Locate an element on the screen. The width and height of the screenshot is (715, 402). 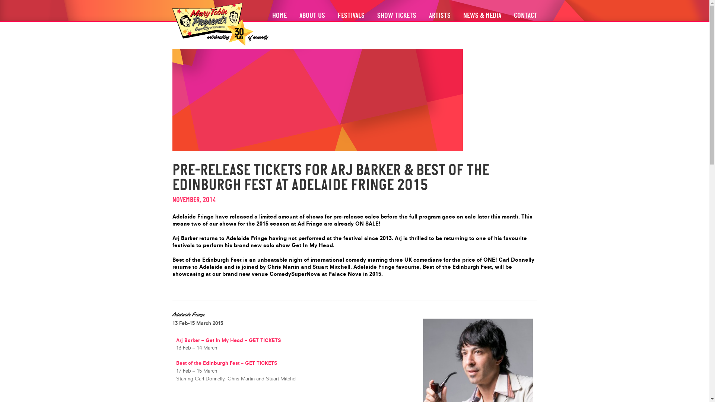
NEWS & MEDIA is located at coordinates (482, 16).